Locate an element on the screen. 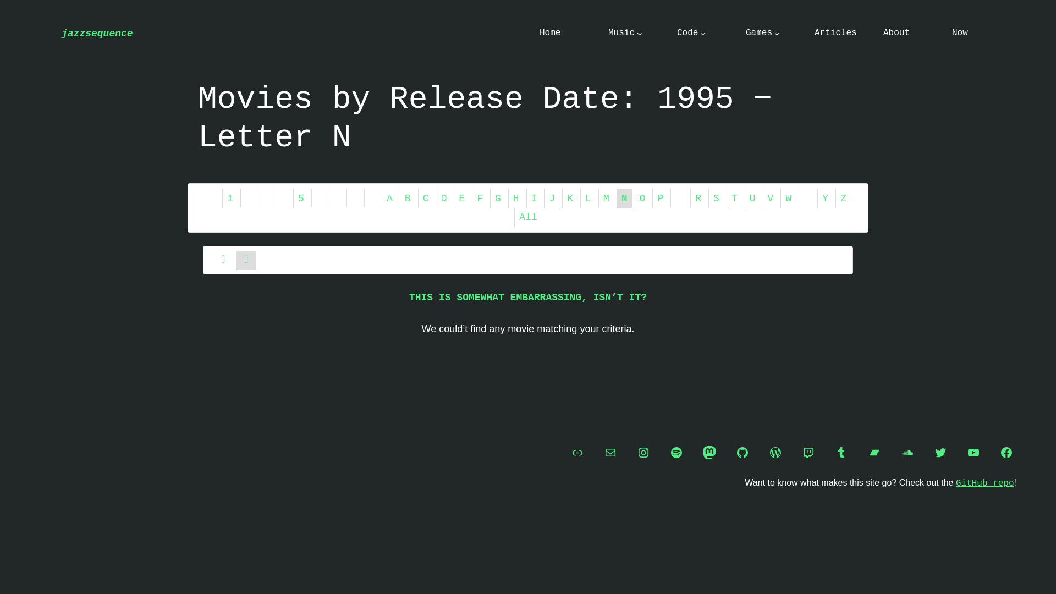 This screenshot has width=1056, height=594. About is located at coordinates (896, 33).